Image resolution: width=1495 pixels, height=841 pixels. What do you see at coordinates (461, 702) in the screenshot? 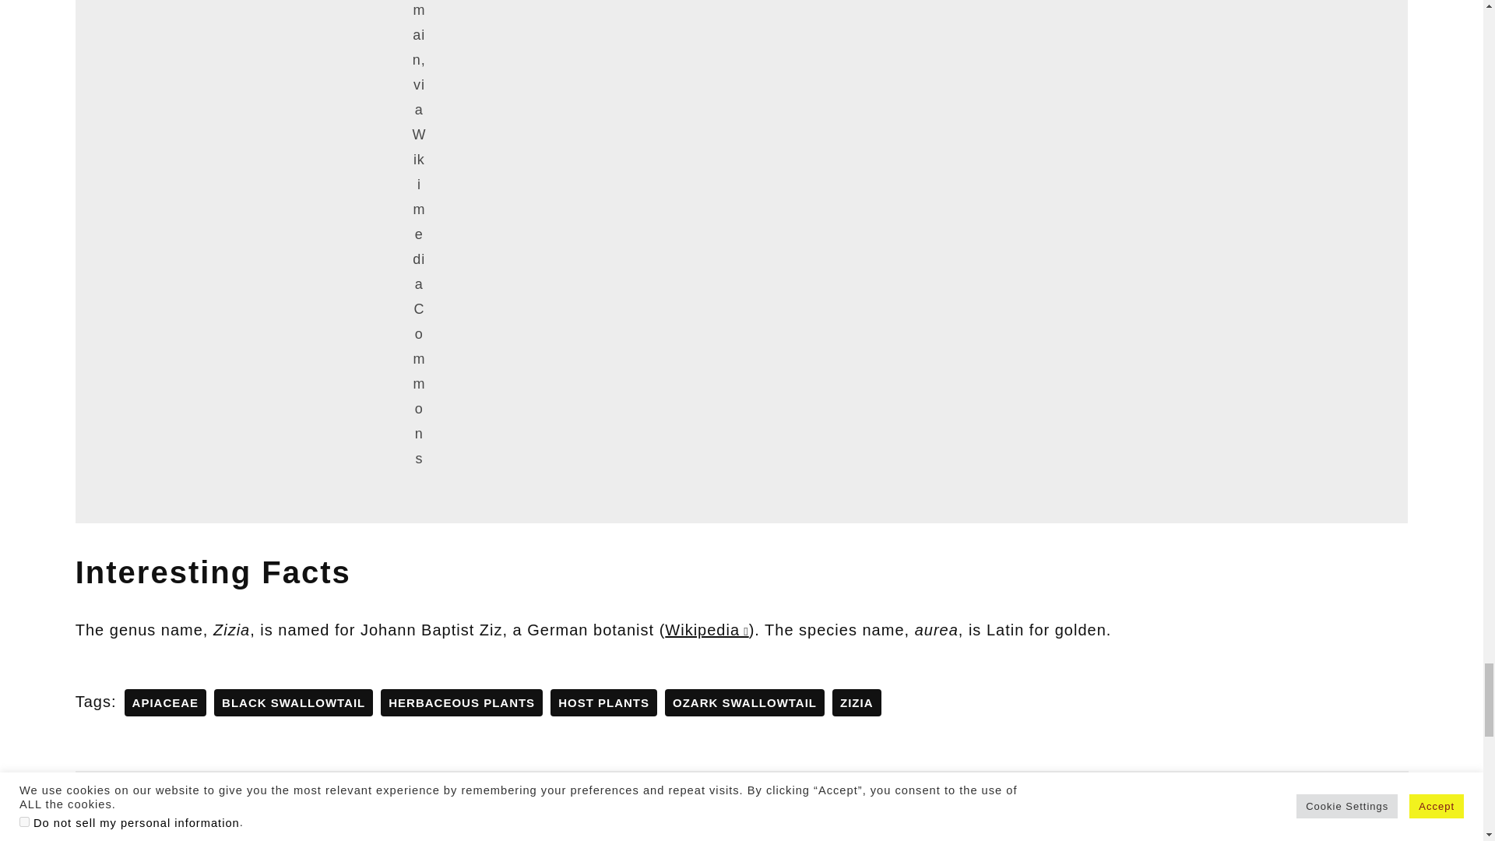
I see `Herbaceous Plants` at bounding box center [461, 702].